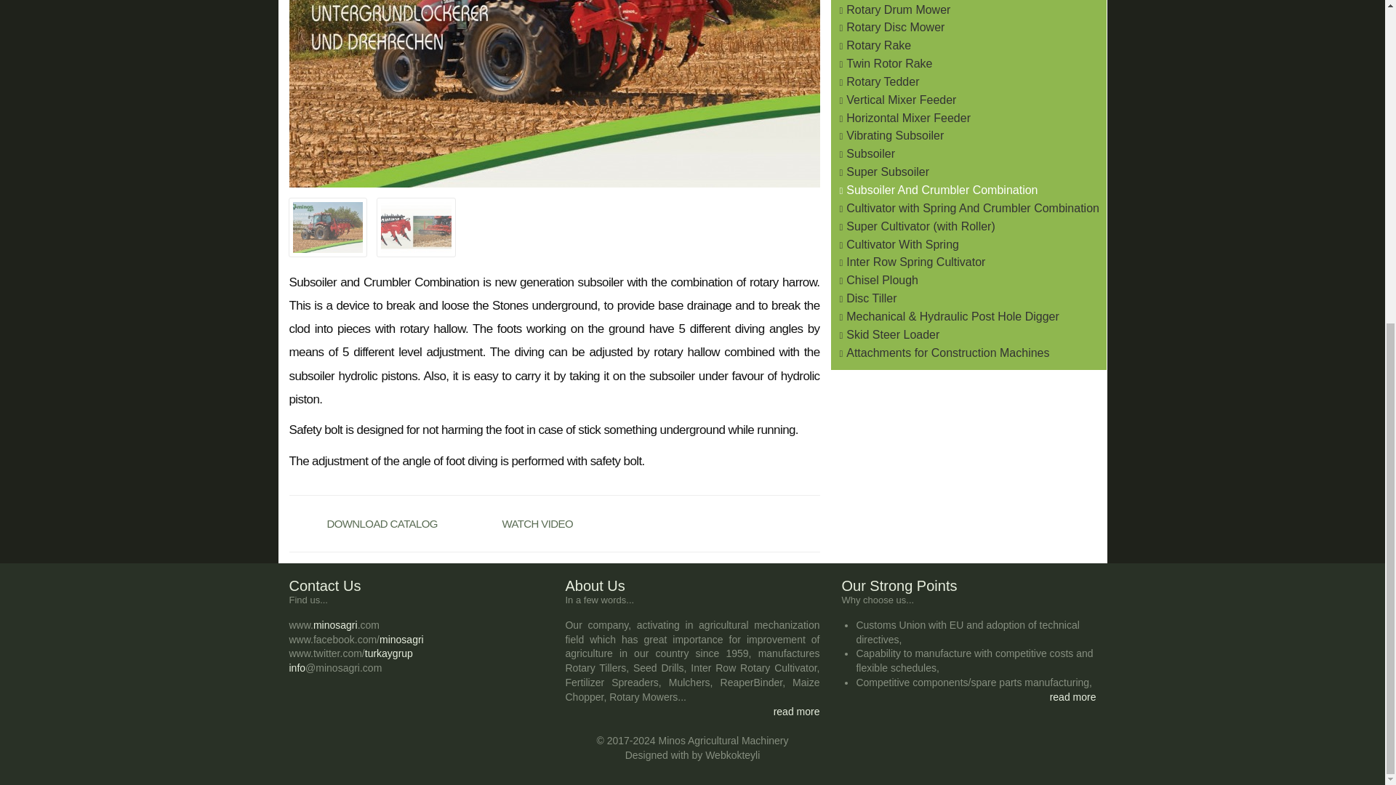 The width and height of the screenshot is (1396, 785). What do you see at coordinates (894, 135) in the screenshot?
I see `Vibrating Subsoiler` at bounding box center [894, 135].